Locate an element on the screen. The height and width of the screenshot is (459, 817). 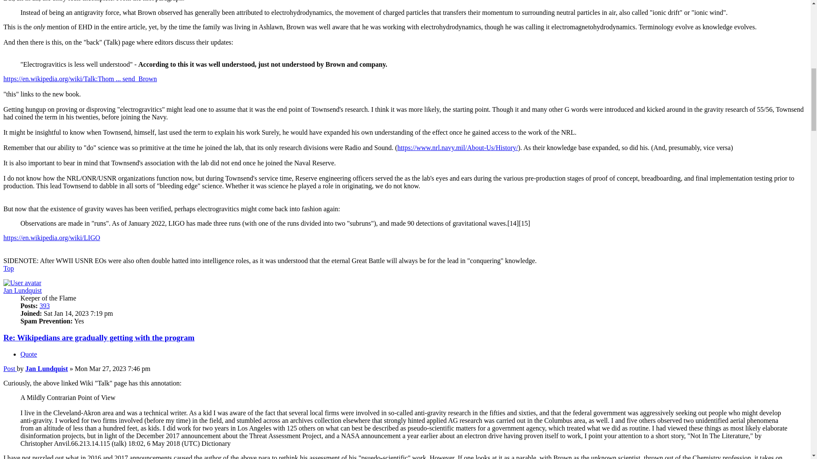
Jan Lundquist is located at coordinates (22, 291).